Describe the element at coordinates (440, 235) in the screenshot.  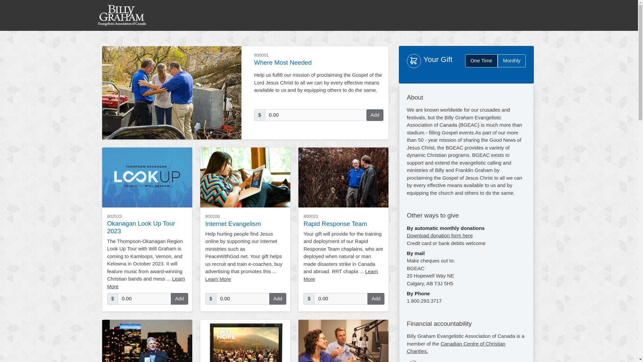
I see `Download donation form here` at that location.